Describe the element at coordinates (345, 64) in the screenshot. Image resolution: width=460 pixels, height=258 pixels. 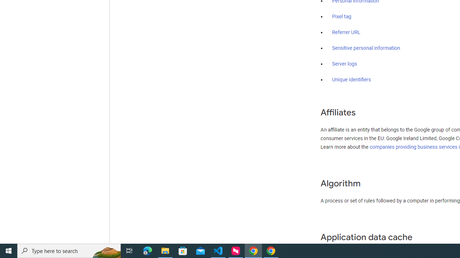
I see `Server logs` at that location.